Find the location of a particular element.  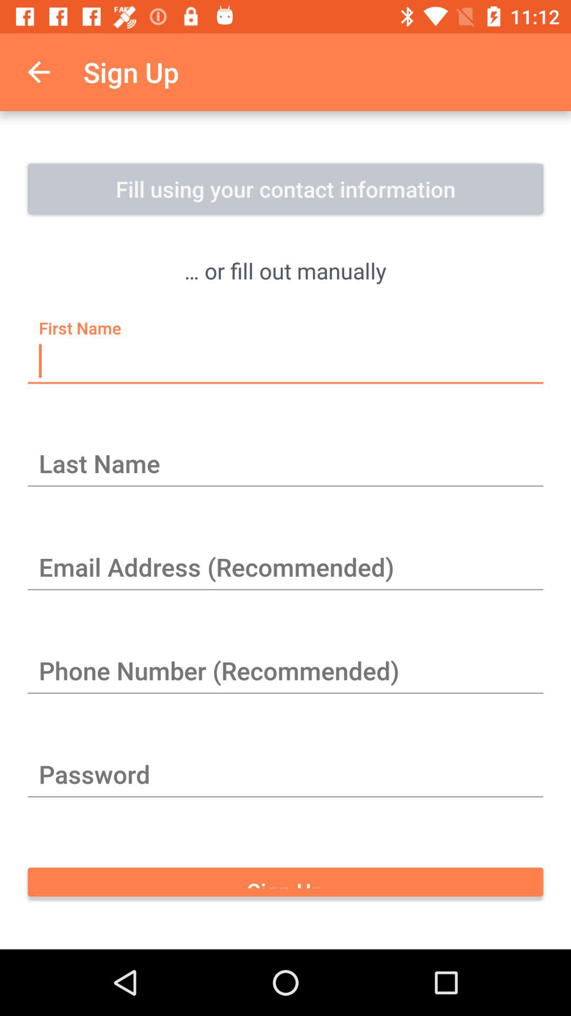

open the item above the fill using your icon is located at coordinates (39, 72).